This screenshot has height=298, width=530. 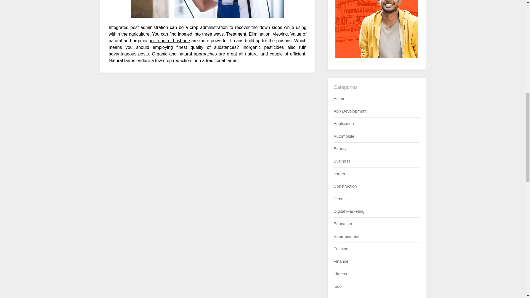 I want to click on Anime, so click(x=339, y=98).